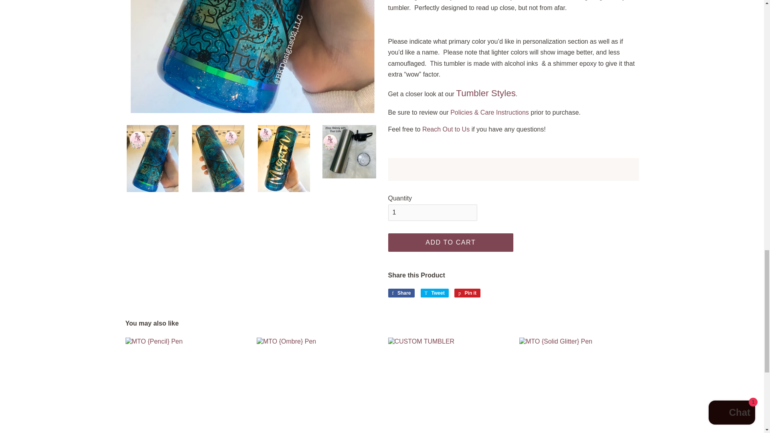  I want to click on Share on Facebook, so click(401, 293).